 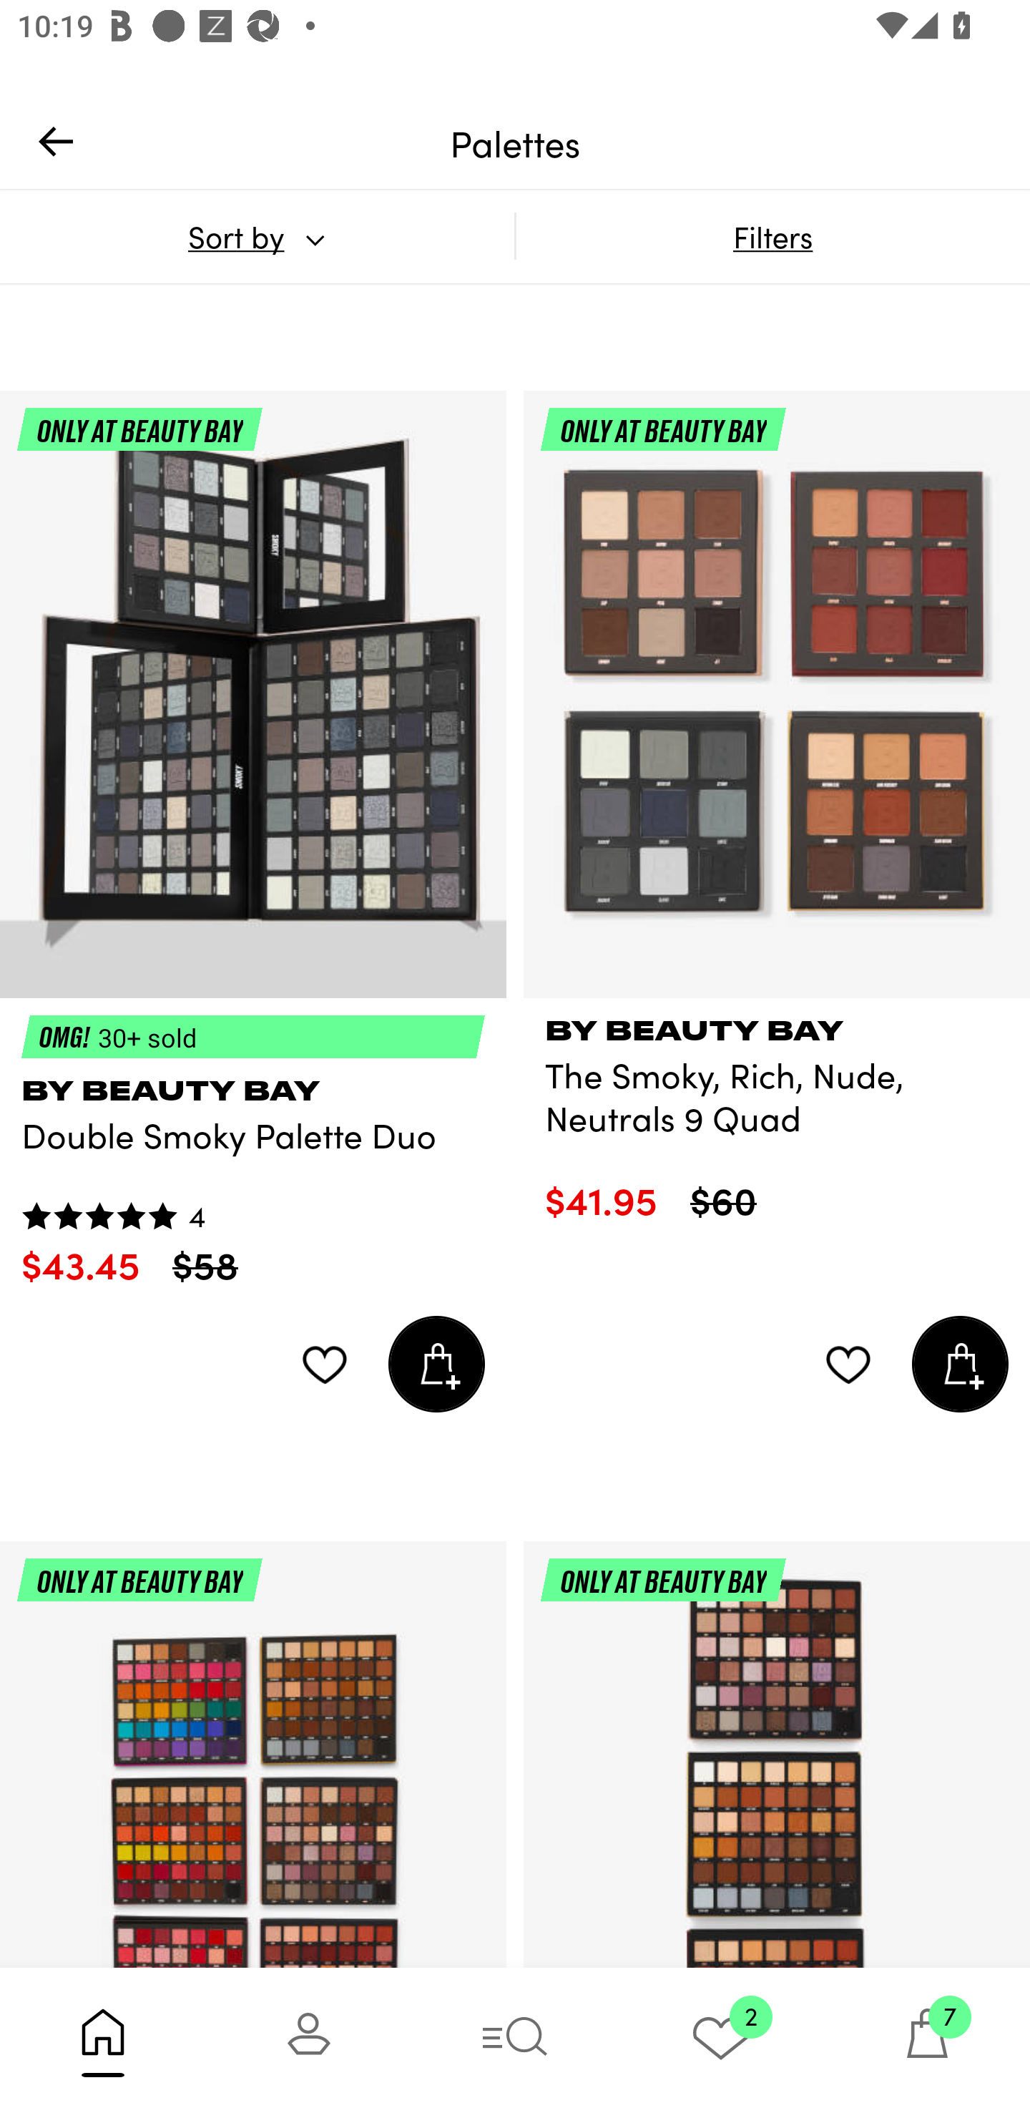 What do you see at coordinates (257, 236) in the screenshot?
I see `Sort by` at bounding box center [257, 236].